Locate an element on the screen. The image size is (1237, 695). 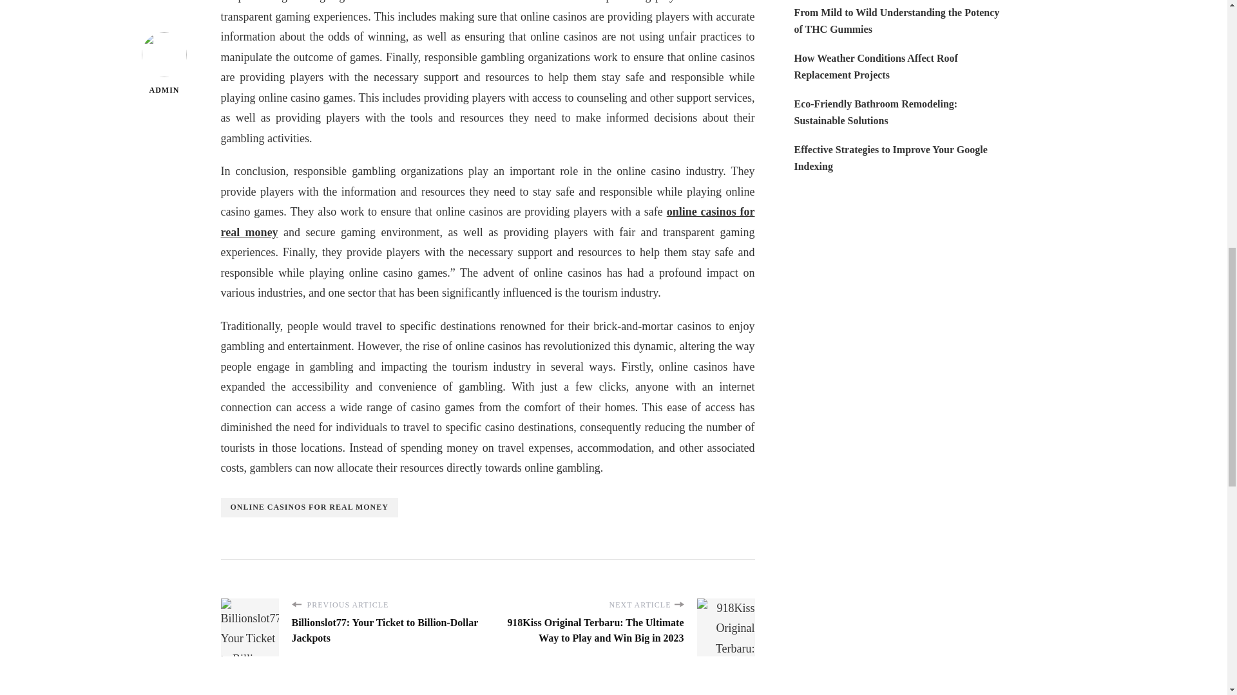
ADMIN is located at coordinates (165, 26).